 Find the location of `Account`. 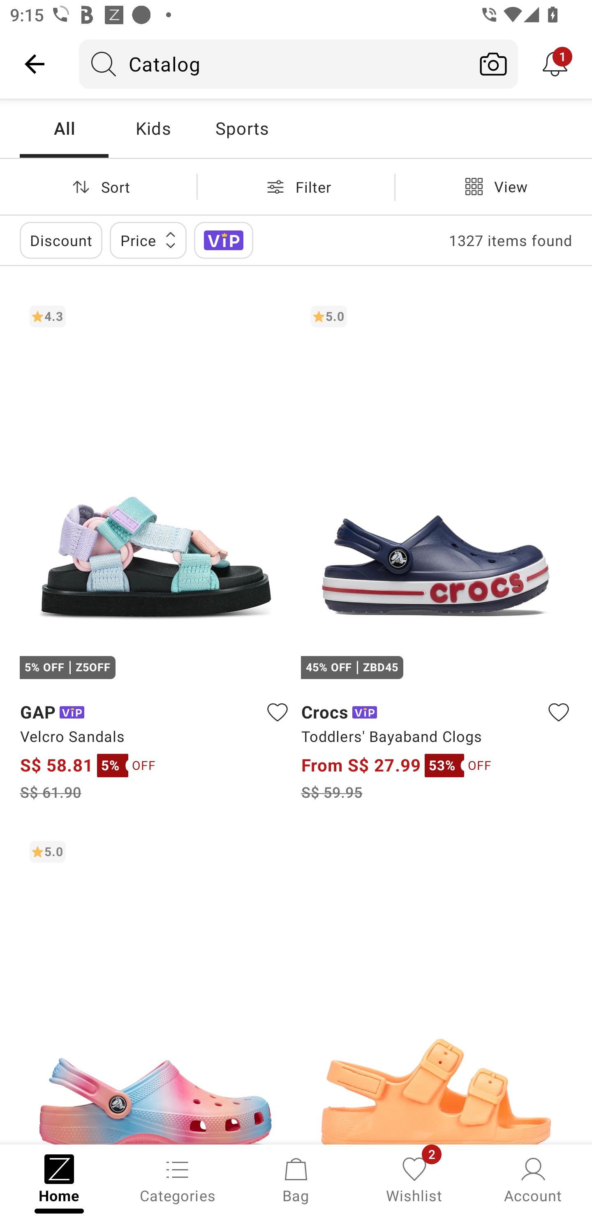

Account is located at coordinates (533, 1179).